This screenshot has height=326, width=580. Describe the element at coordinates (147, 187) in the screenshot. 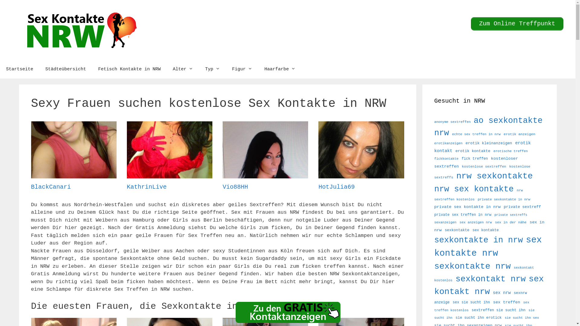

I see `KathrinLive` at that location.